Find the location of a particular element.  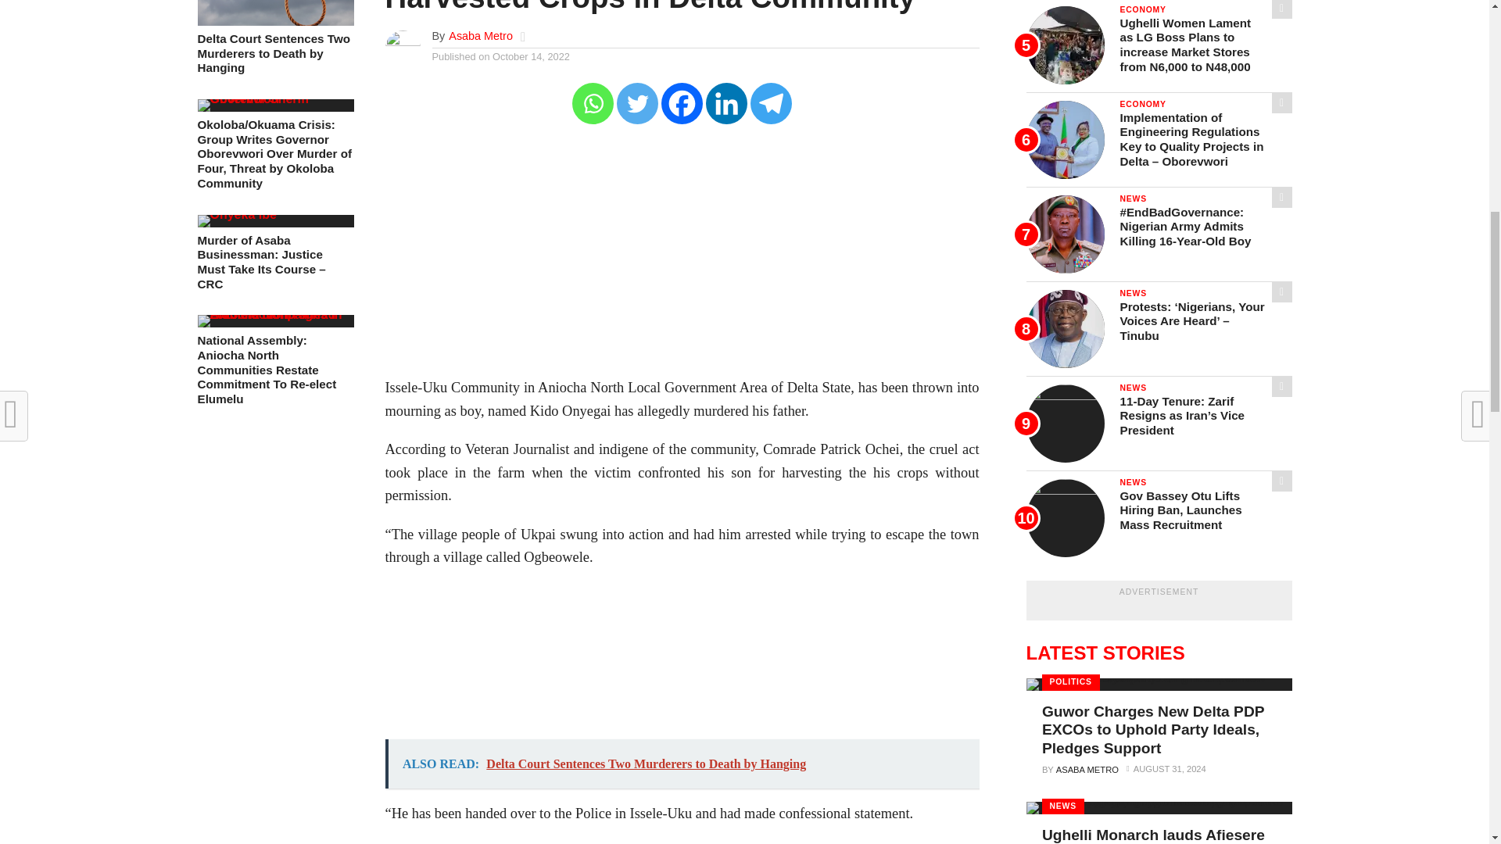

Whatsapp is located at coordinates (593, 103).